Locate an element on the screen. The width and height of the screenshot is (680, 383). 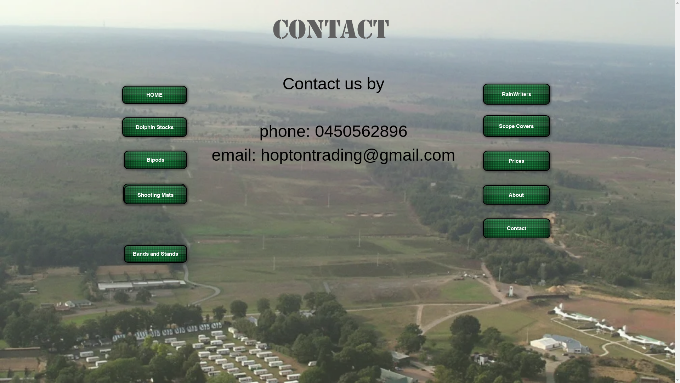
hoptontrading@gmail.com is located at coordinates (358, 155).